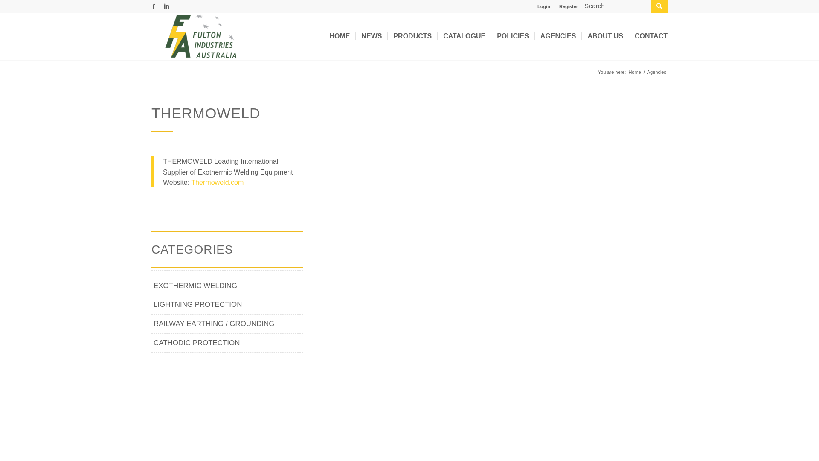 This screenshot has height=461, width=819. I want to click on RAILWAY EARTHING / GROUNDING, so click(227, 324).